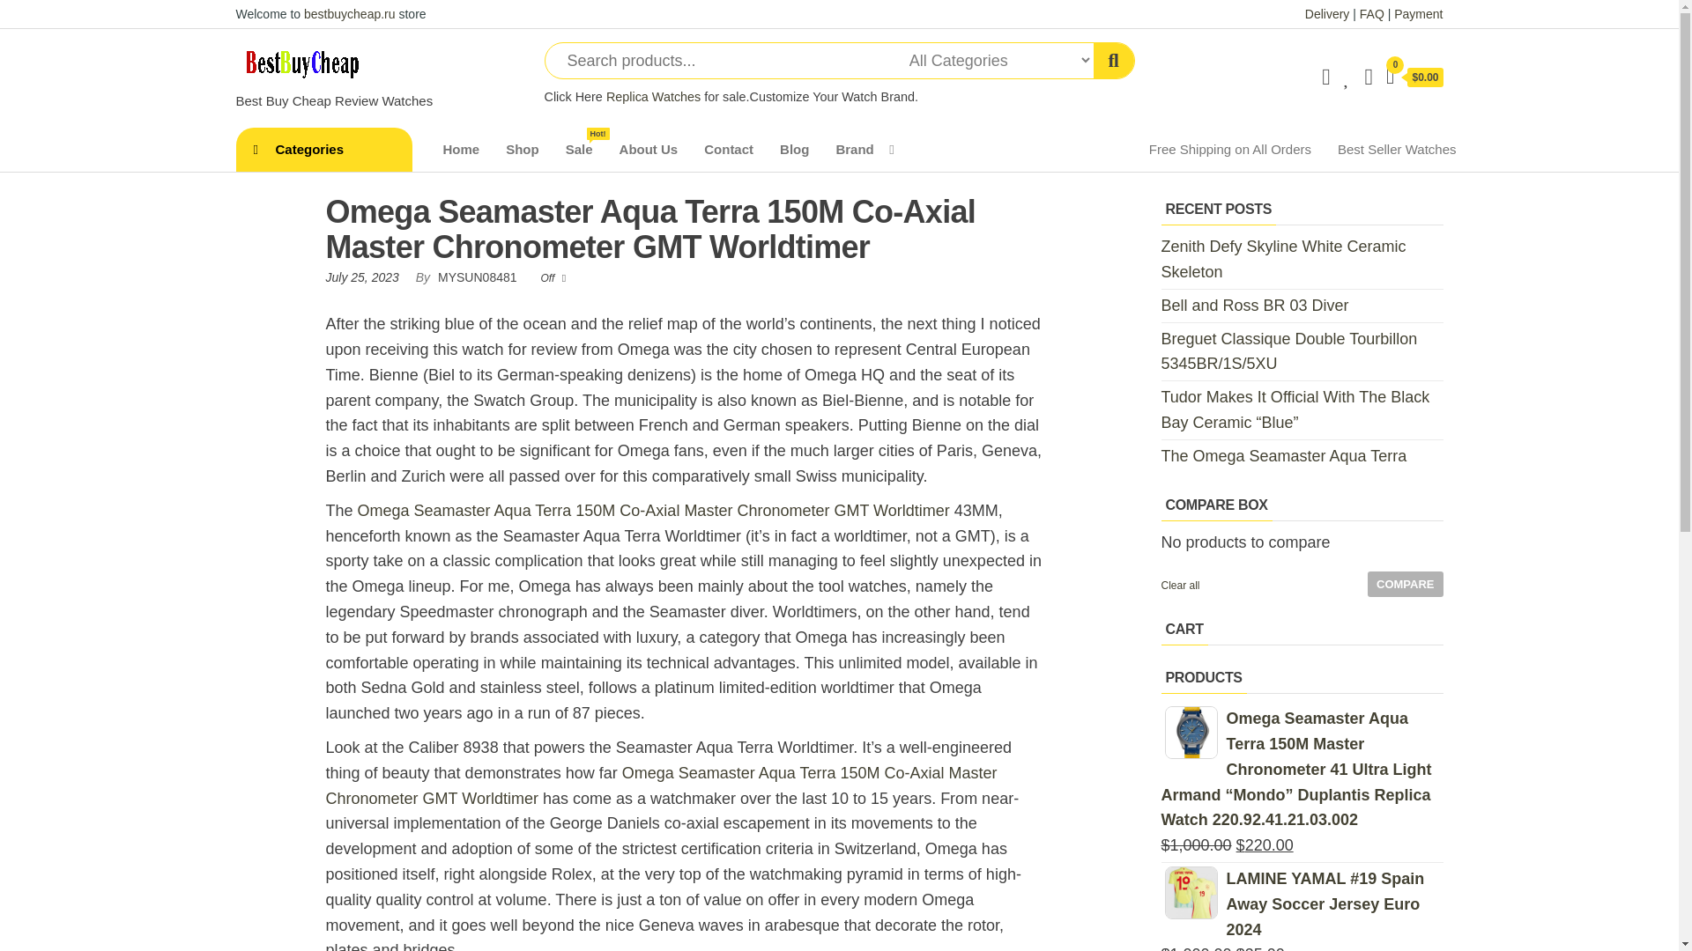 The image size is (1692, 951). What do you see at coordinates (1371, 13) in the screenshot?
I see `FAQ` at bounding box center [1371, 13].